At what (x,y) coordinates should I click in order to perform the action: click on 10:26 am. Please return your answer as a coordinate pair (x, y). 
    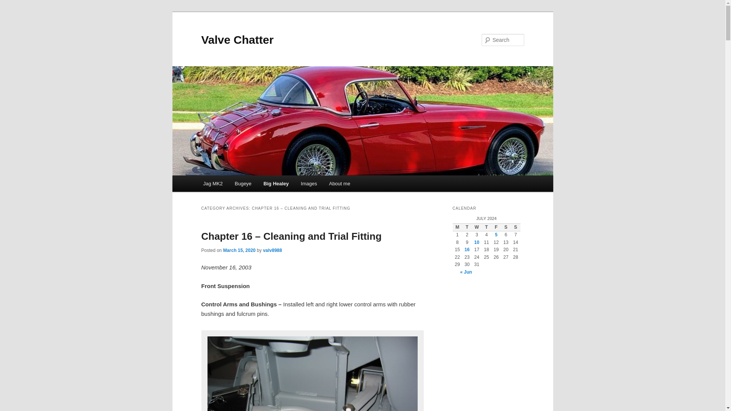
    Looking at the image, I should click on (239, 250).